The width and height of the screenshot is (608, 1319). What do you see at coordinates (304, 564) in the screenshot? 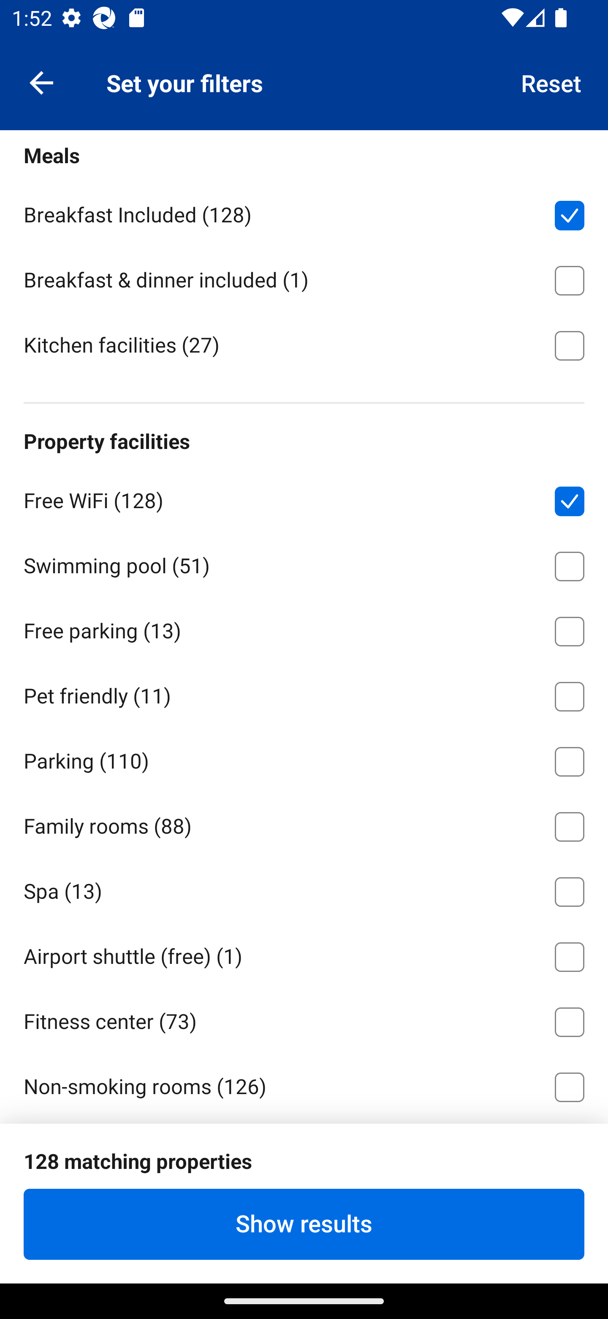
I see `Swimming pool ⁦(51)` at bounding box center [304, 564].